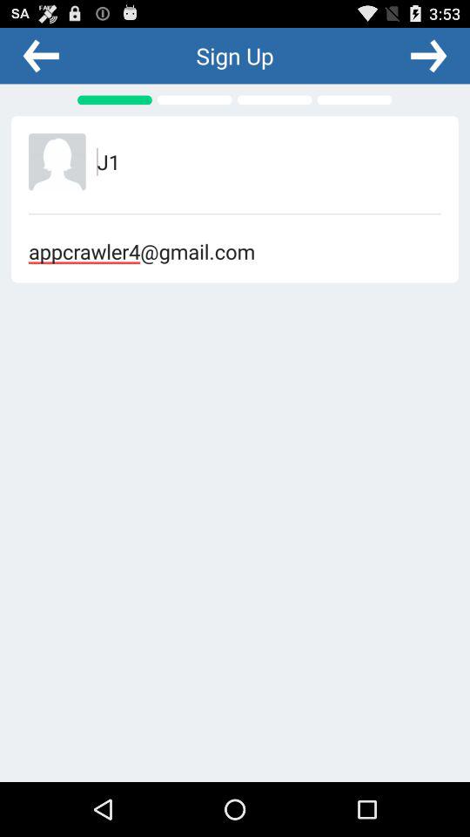 This screenshot has height=837, width=470. What do you see at coordinates (41, 55) in the screenshot?
I see `go to back` at bounding box center [41, 55].